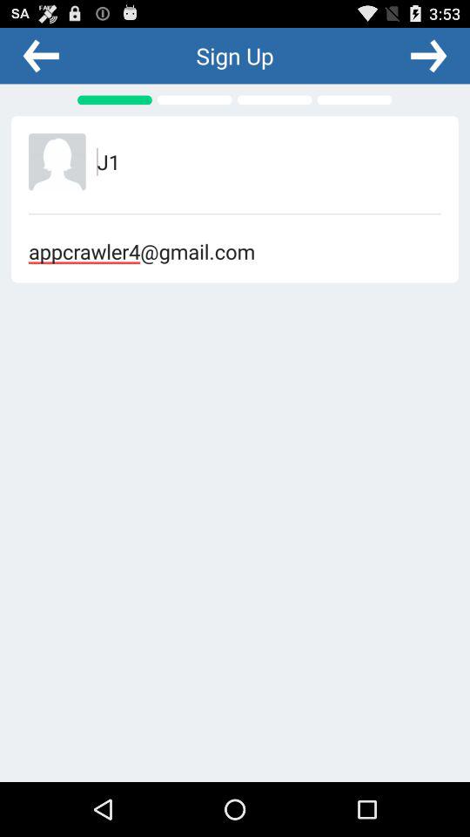 This screenshot has height=837, width=470. What do you see at coordinates (41, 55) in the screenshot?
I see `go to back` at bounding box center [41, 55].